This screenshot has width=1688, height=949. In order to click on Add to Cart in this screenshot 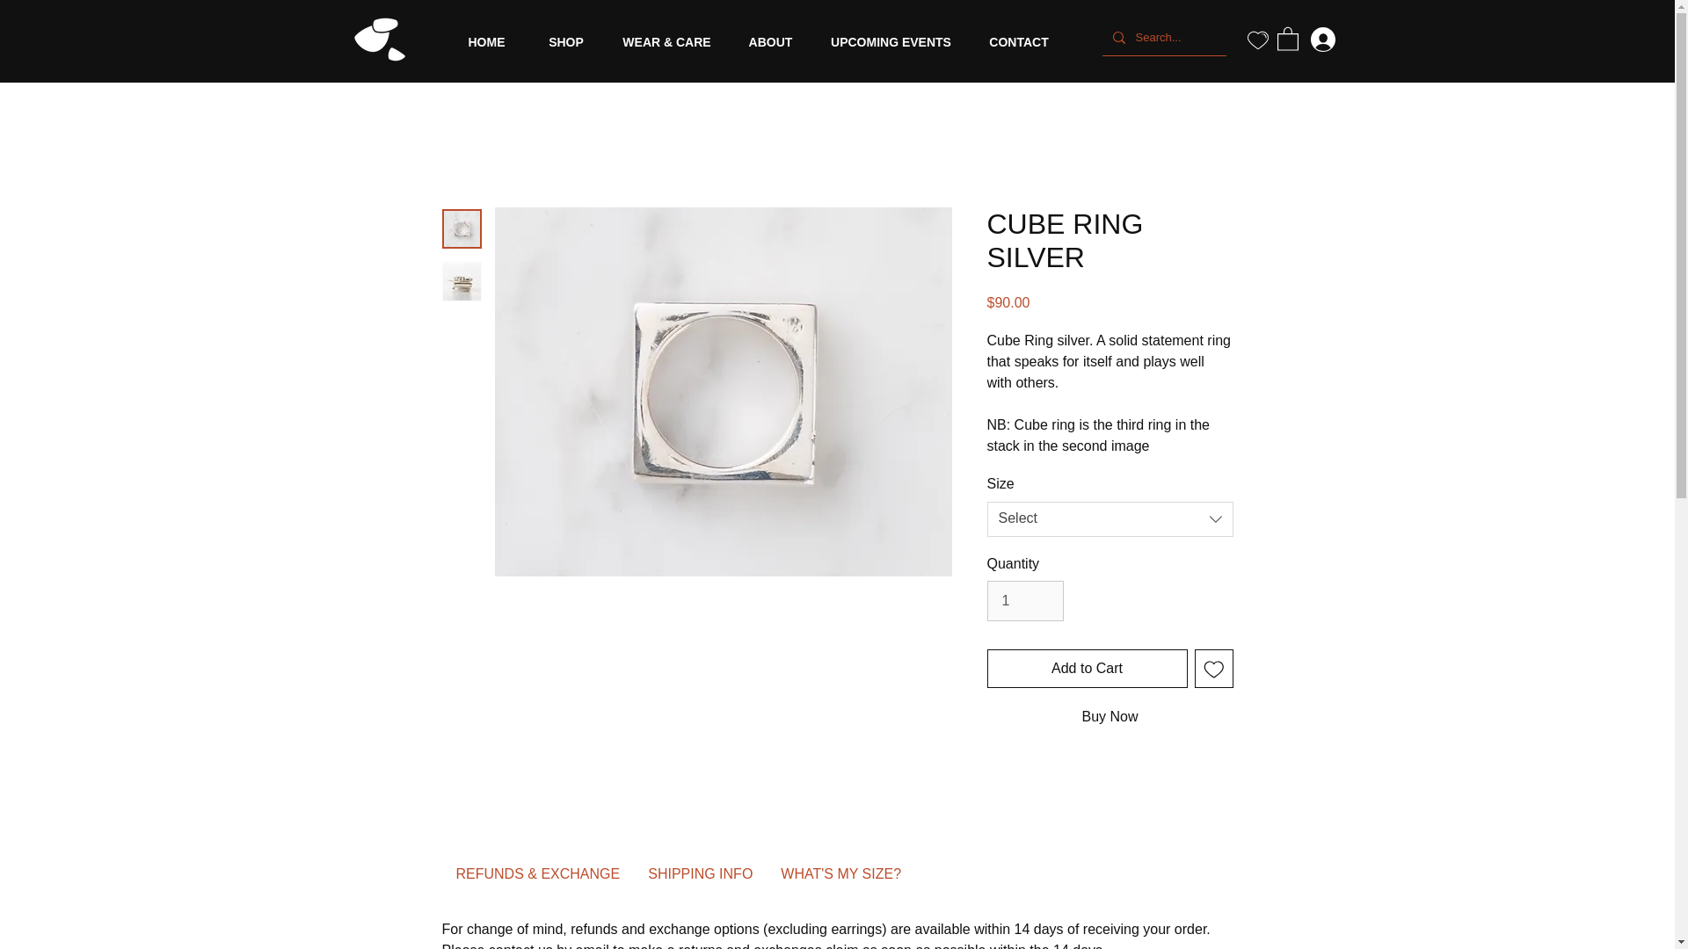, I will do `click(1086, 668)`.